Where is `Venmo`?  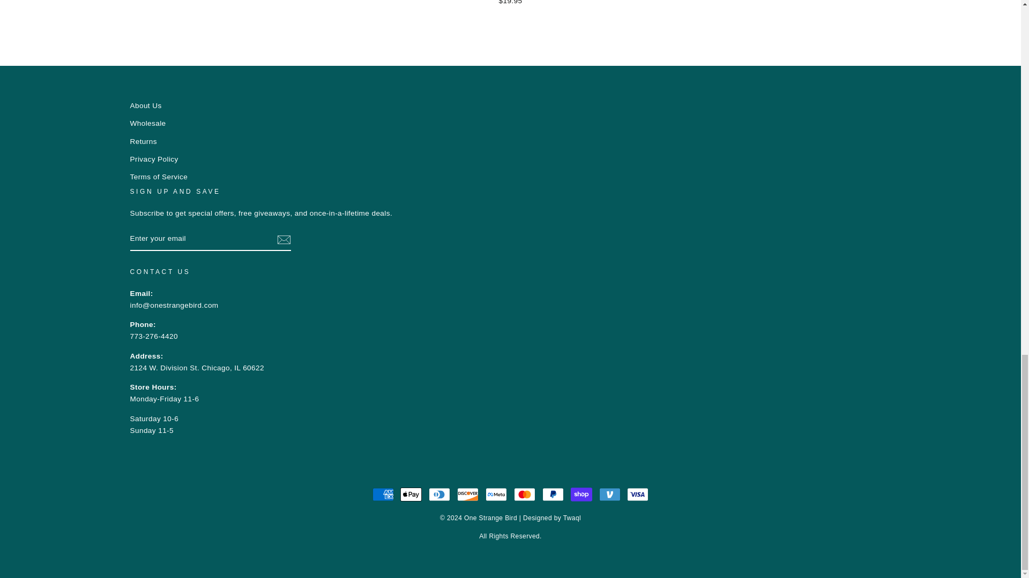
Venmo is located at coordinates (609, 494).